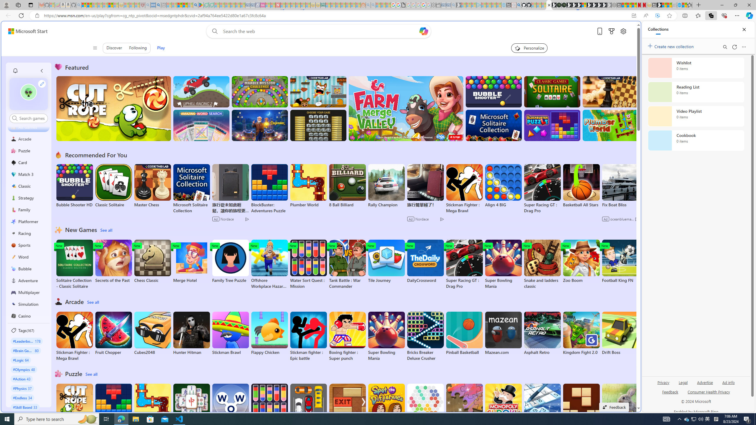  I want to click on Classic Solitaire, so click(114, 186).